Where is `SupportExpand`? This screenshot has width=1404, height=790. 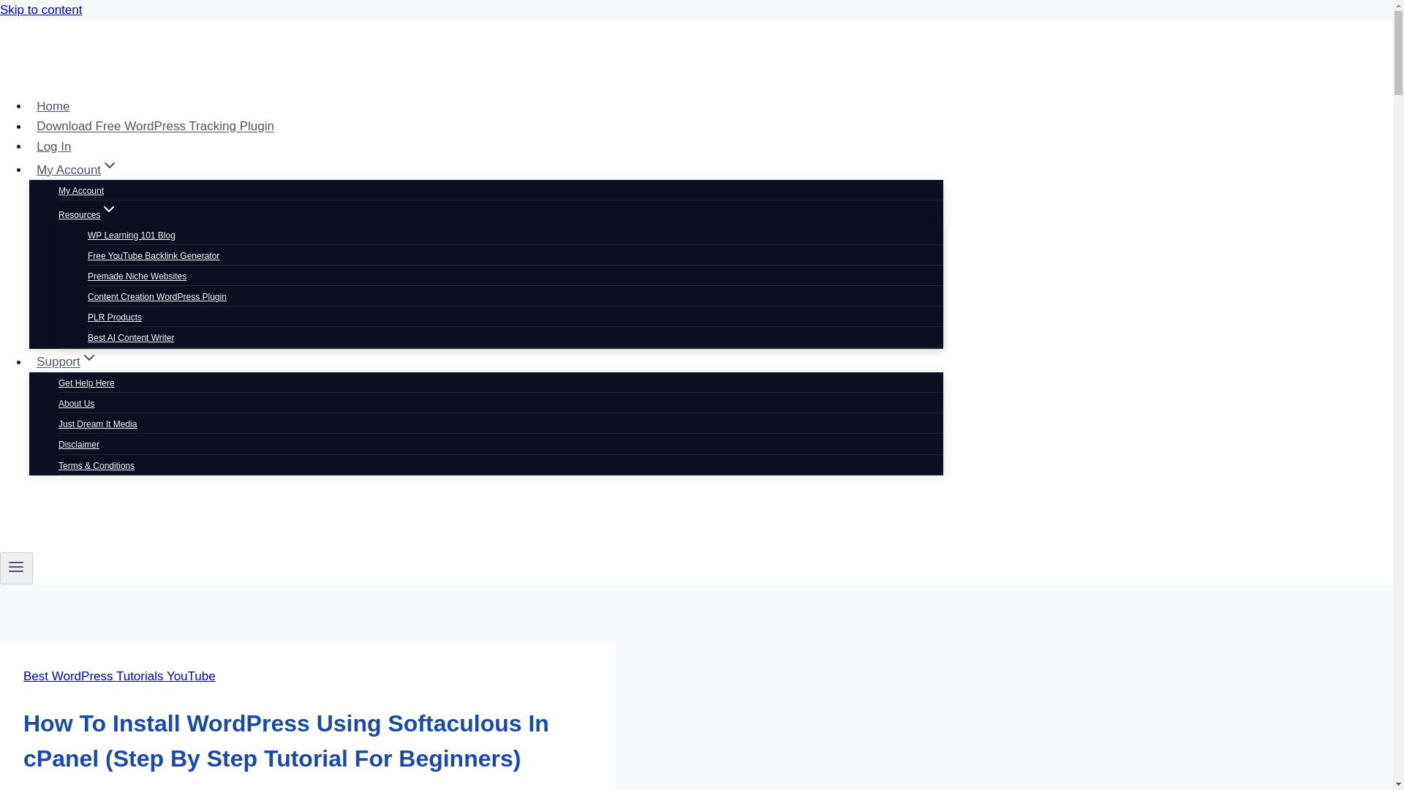 SupportExpand is located at coordinates (67, 361).